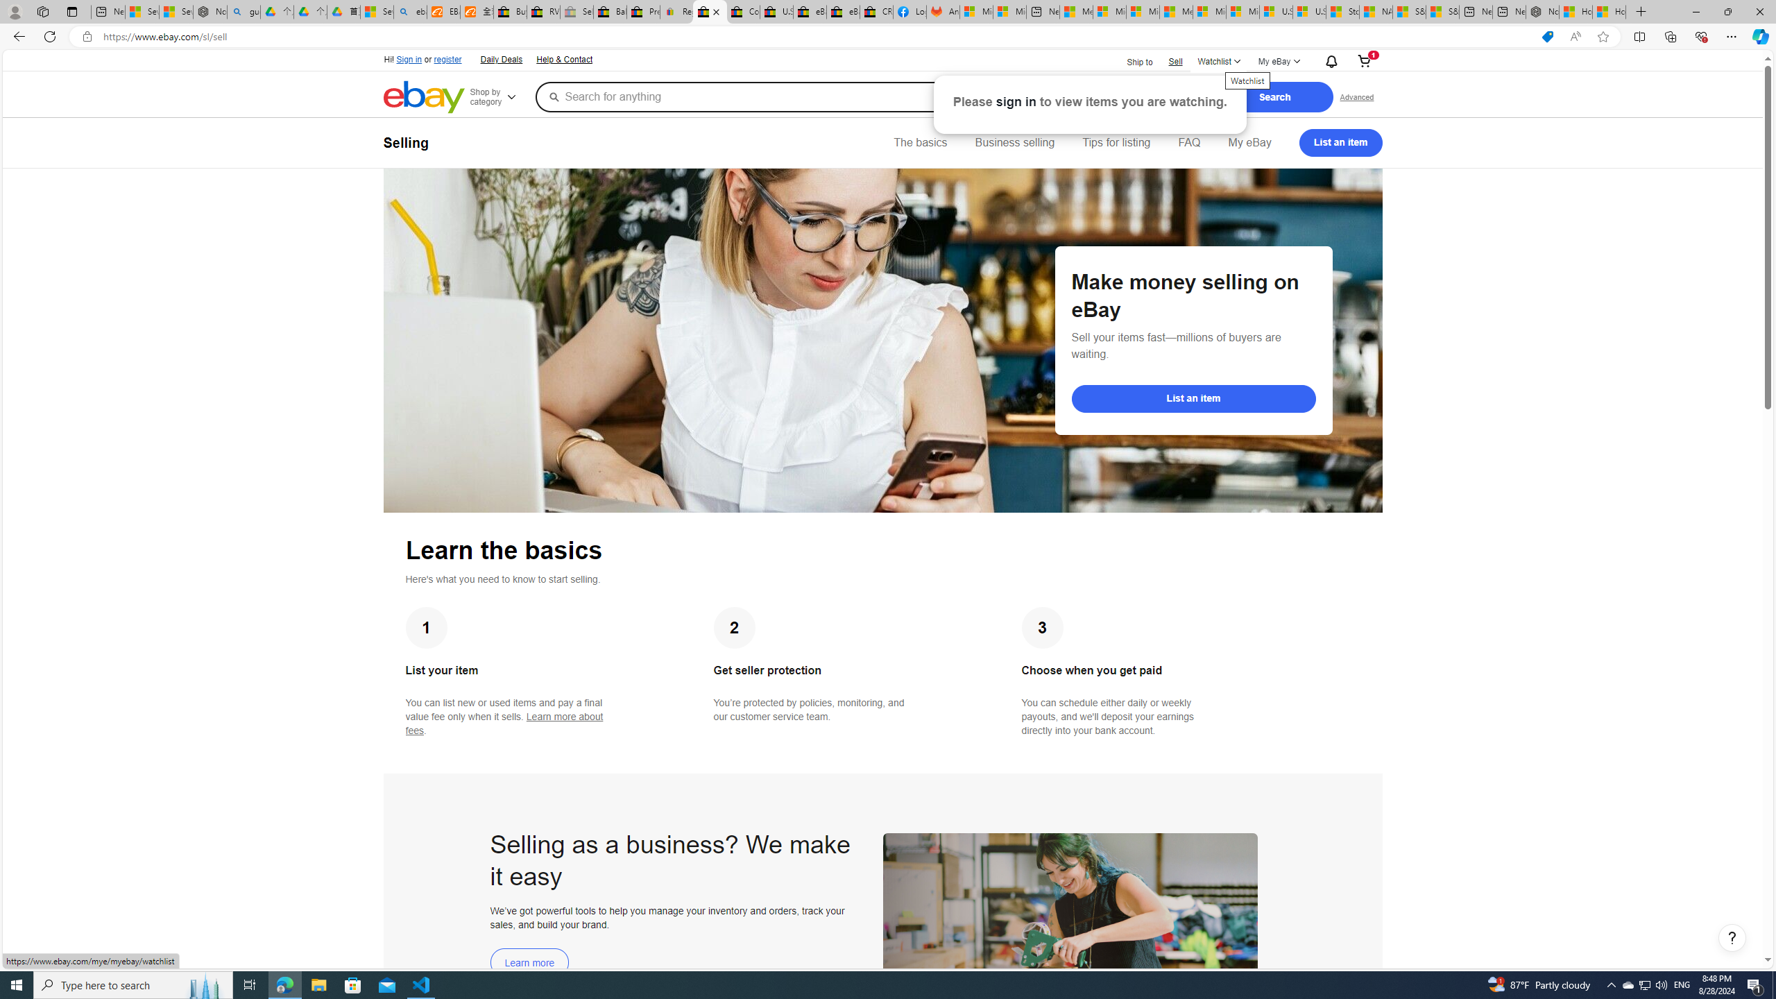 The width and height of the screenshot is (1776, 999). What do you see at coordinates (1143, 12) in the screenshot?
I see `Microsoft account | Home` at bounding box center [1143, 12].